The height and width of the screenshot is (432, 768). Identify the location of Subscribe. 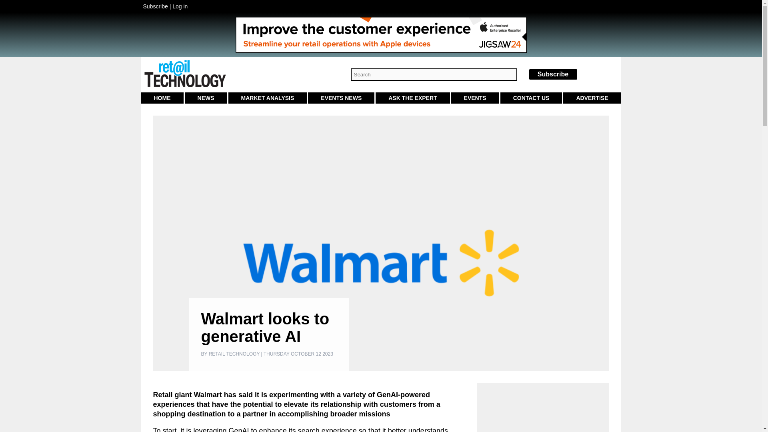
(553, 74).